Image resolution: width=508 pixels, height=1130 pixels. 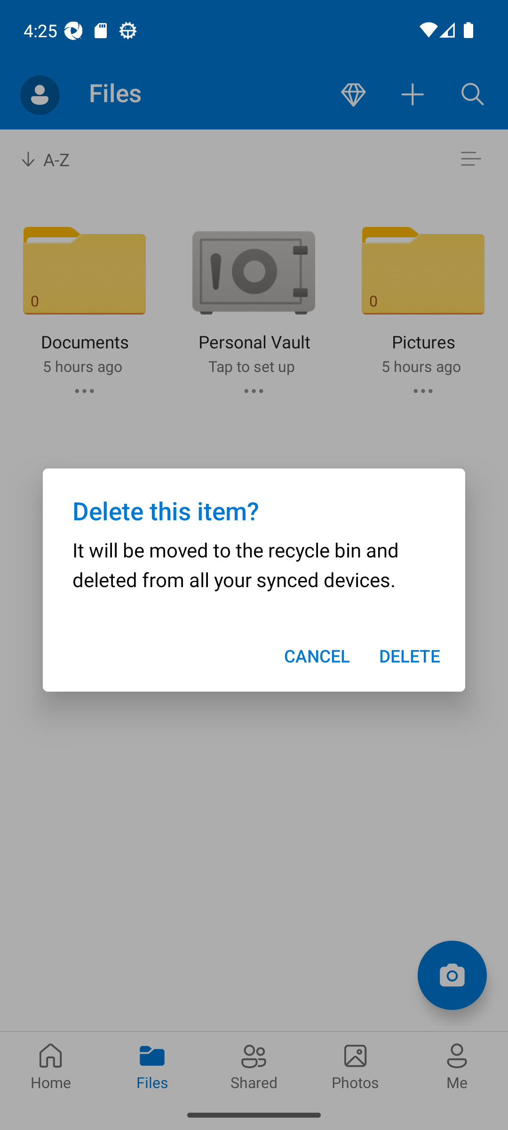 What do you see at coordinates (410, 656) in the screenshot?
I see `DELETE` at bounding box center [410, 656].